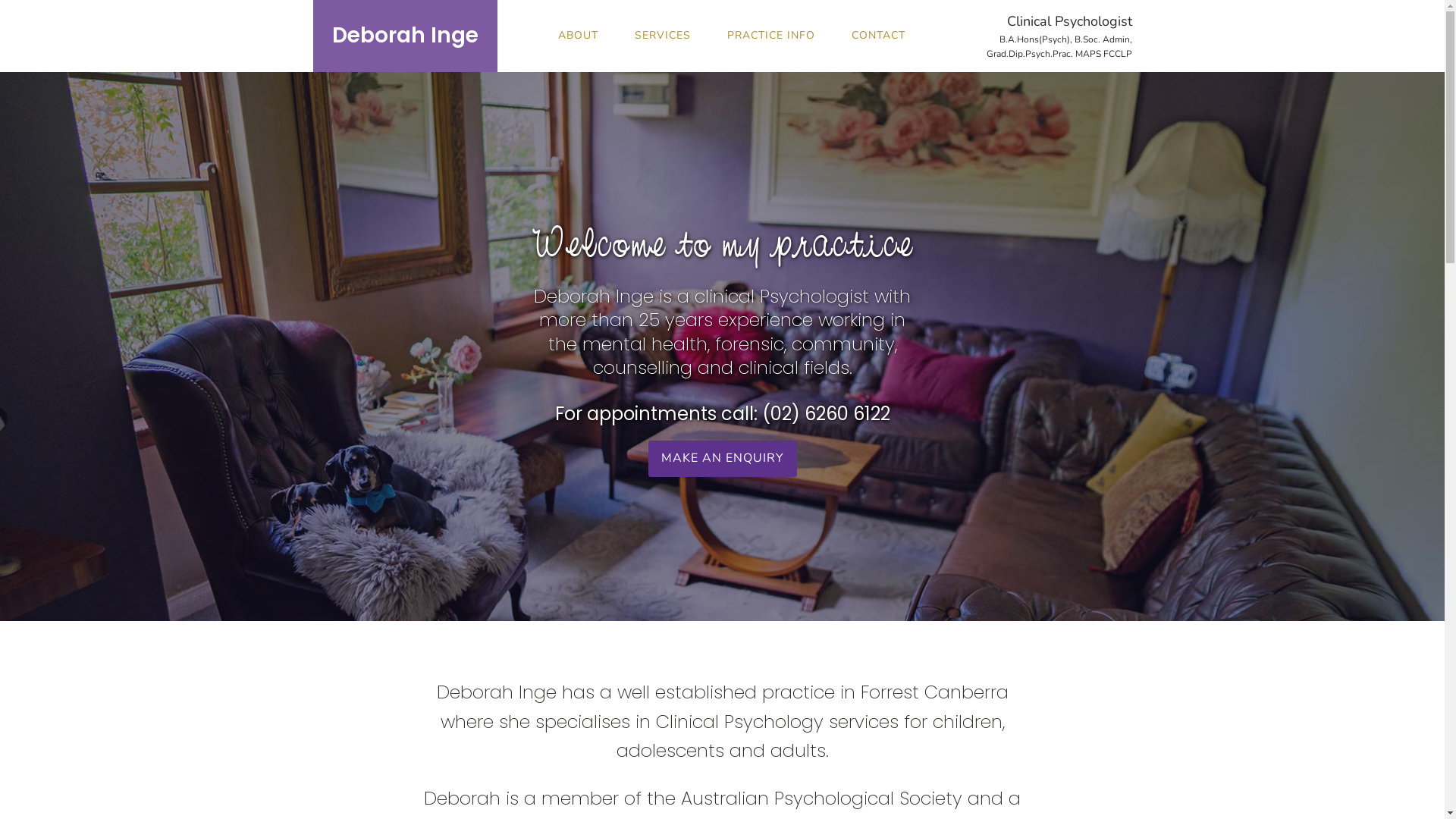  I want to click on ABOUT, so click(578, 36).